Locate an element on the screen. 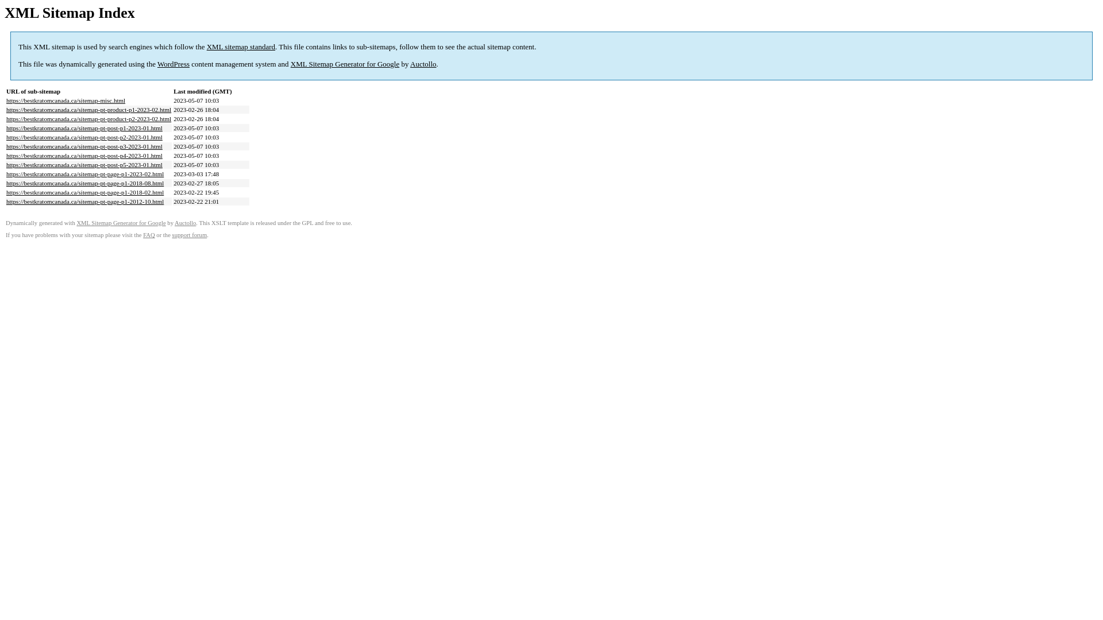 This screenshot has height=620, width=1103. XML Sitemap Generator for Google is located at coordinates (345, 64).